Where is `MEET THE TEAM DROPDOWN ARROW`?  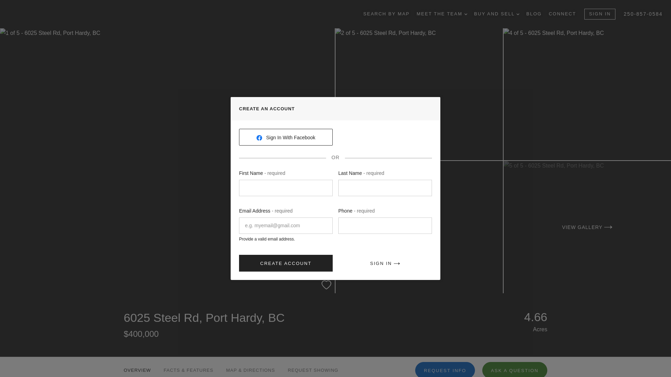 MEET THE TEAM DROPDOWN ARROW is located at coordinates (442, 14).